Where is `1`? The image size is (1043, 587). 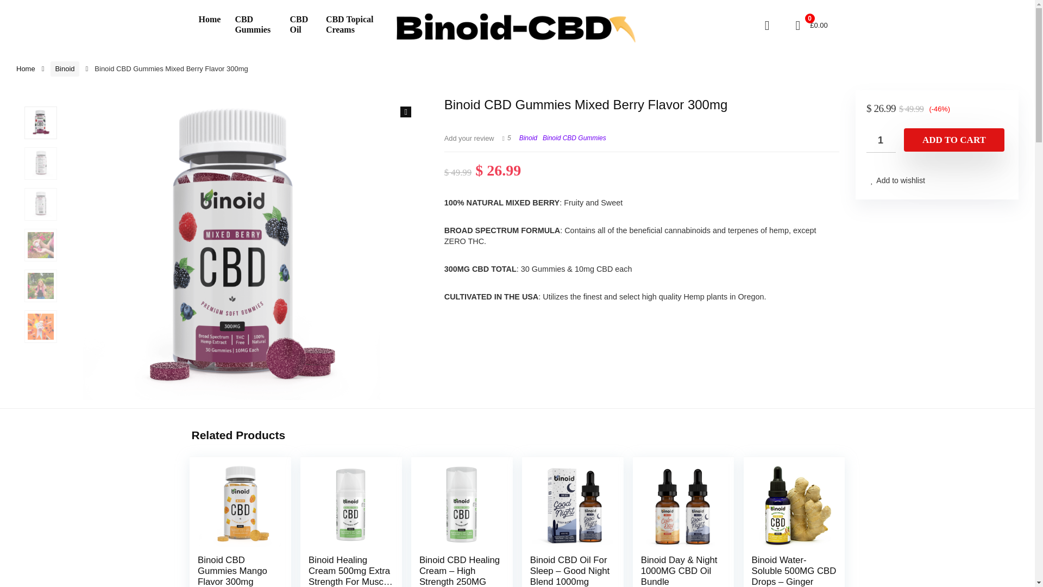
1 is located at coordinates (881, 140).